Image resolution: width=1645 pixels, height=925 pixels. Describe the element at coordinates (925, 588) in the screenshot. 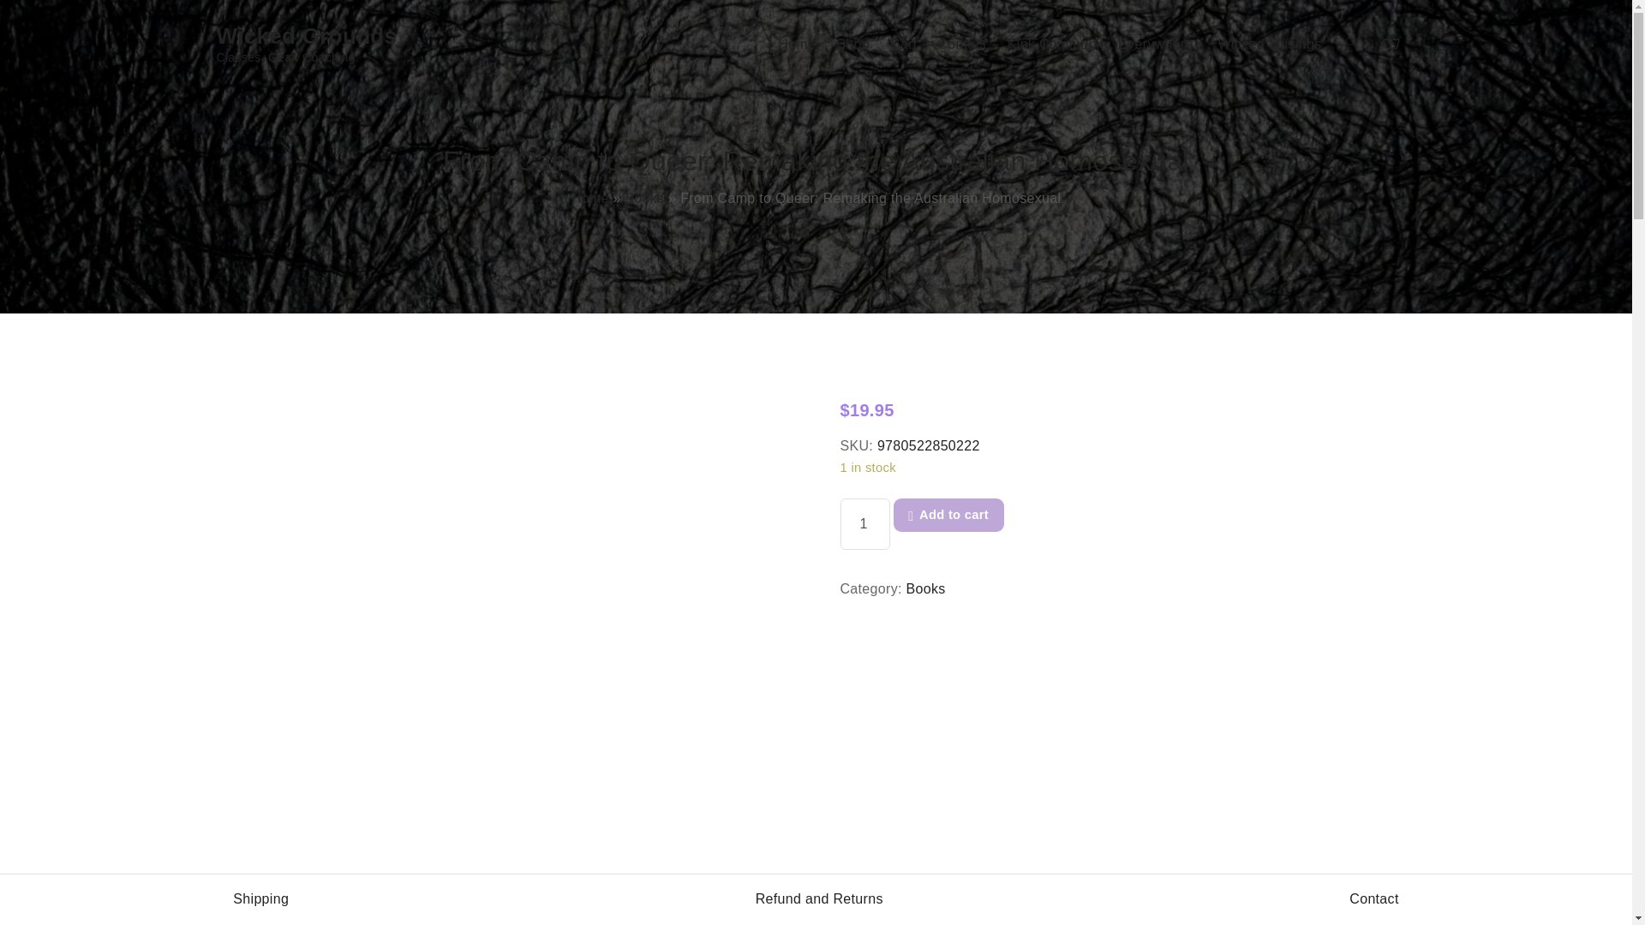

I see `Add to cart` at that location.